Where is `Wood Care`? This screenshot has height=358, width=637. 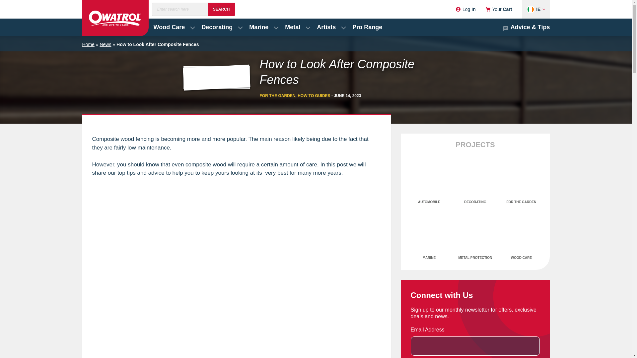
Wood Care is located at coordinates (173, 27).